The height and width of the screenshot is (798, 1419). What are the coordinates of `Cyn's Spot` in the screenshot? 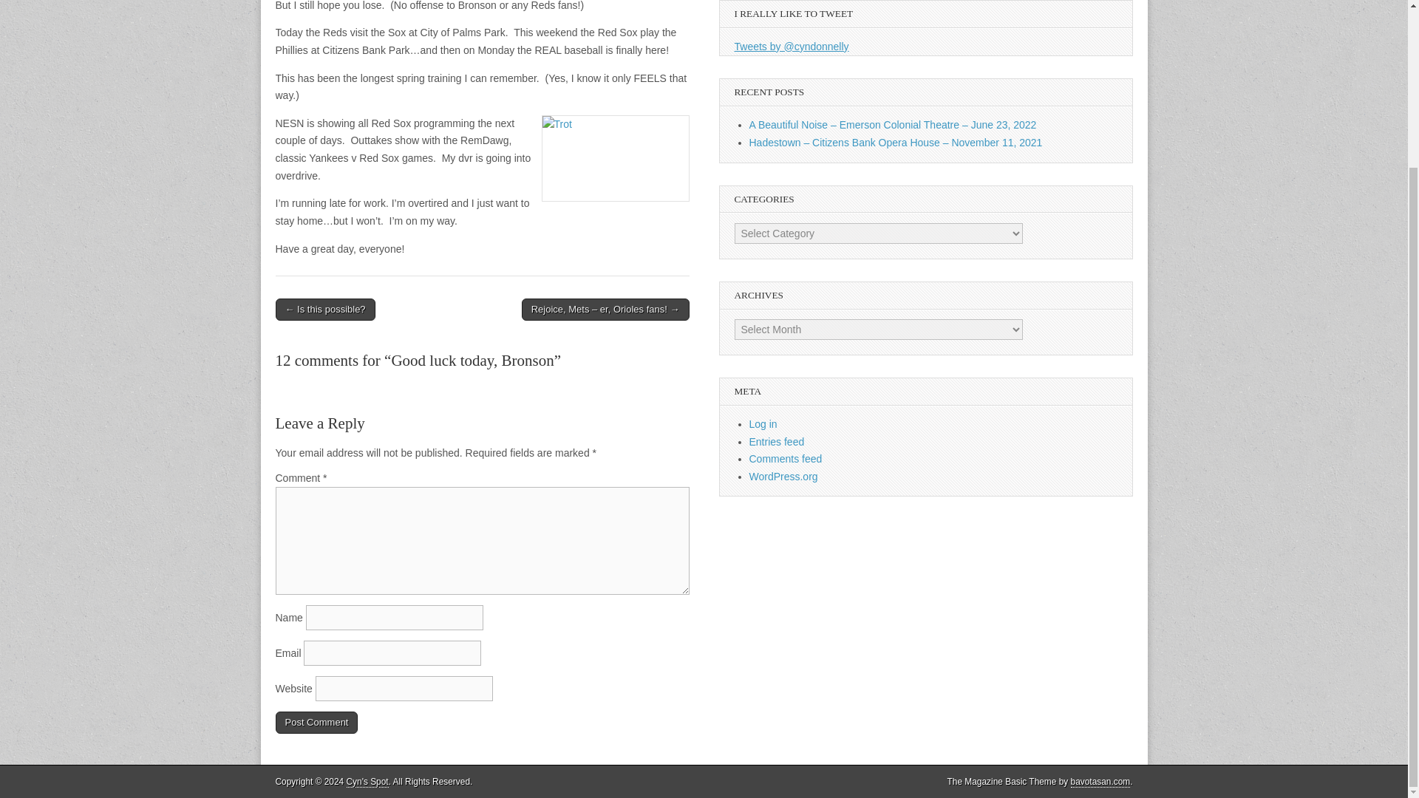 It's located at (367, 782).